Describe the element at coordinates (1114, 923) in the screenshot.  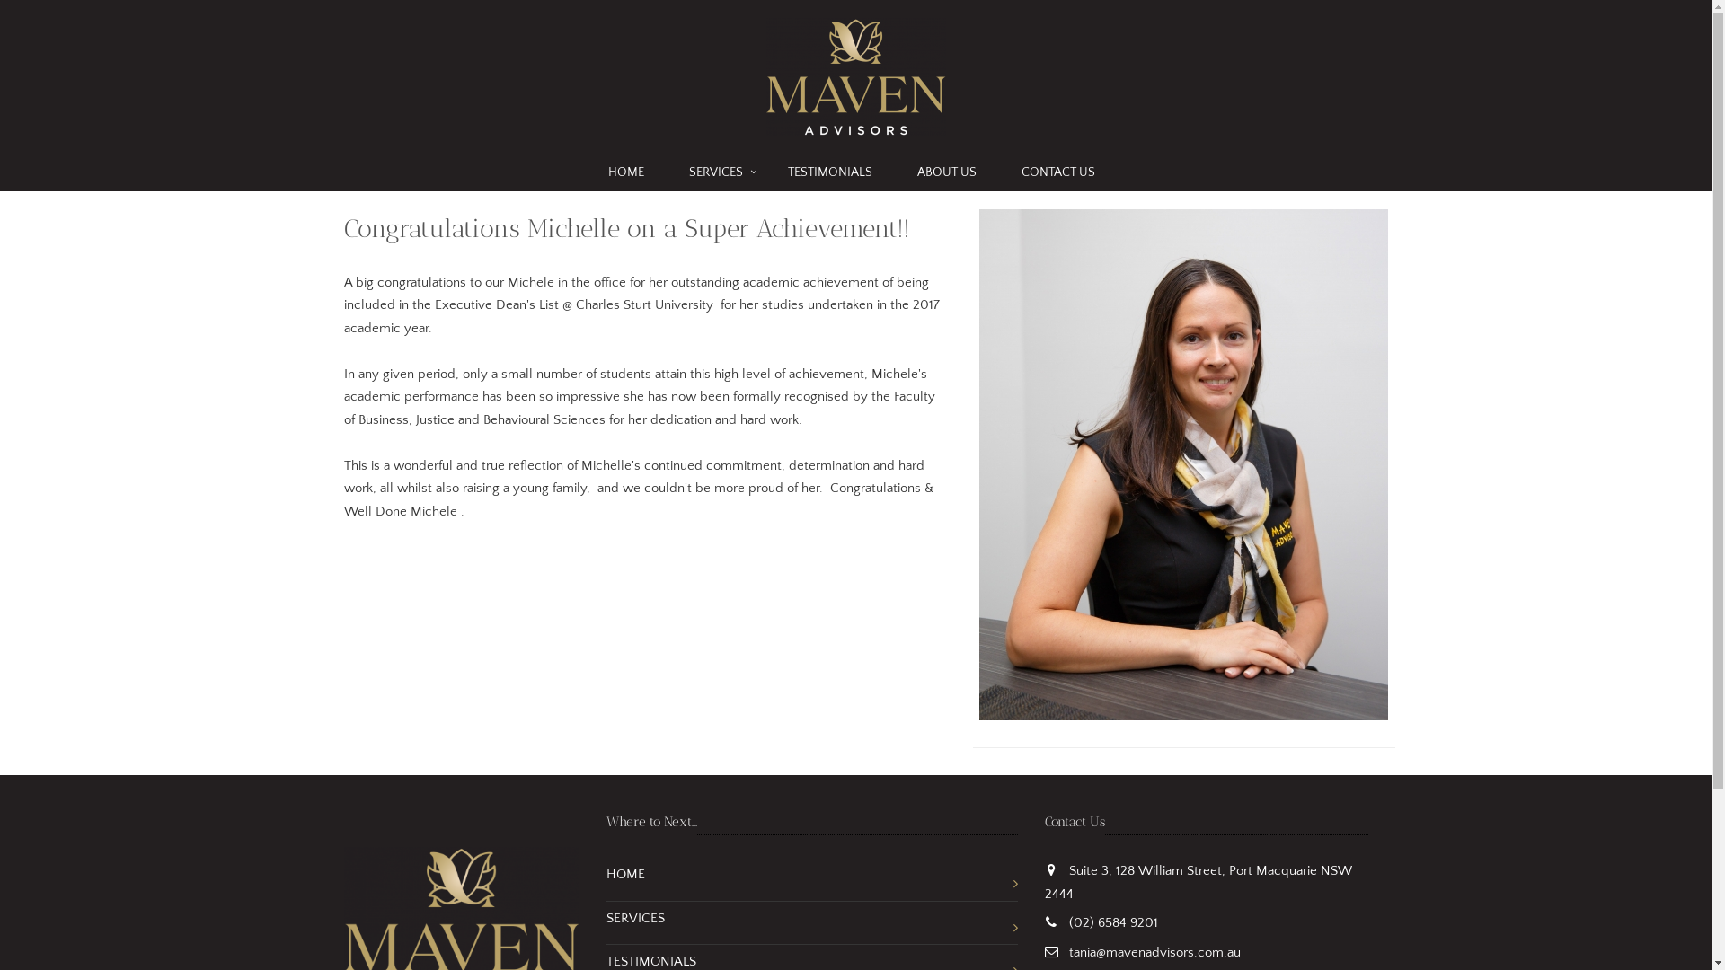
I see `(02) 6584 9201` at that location.